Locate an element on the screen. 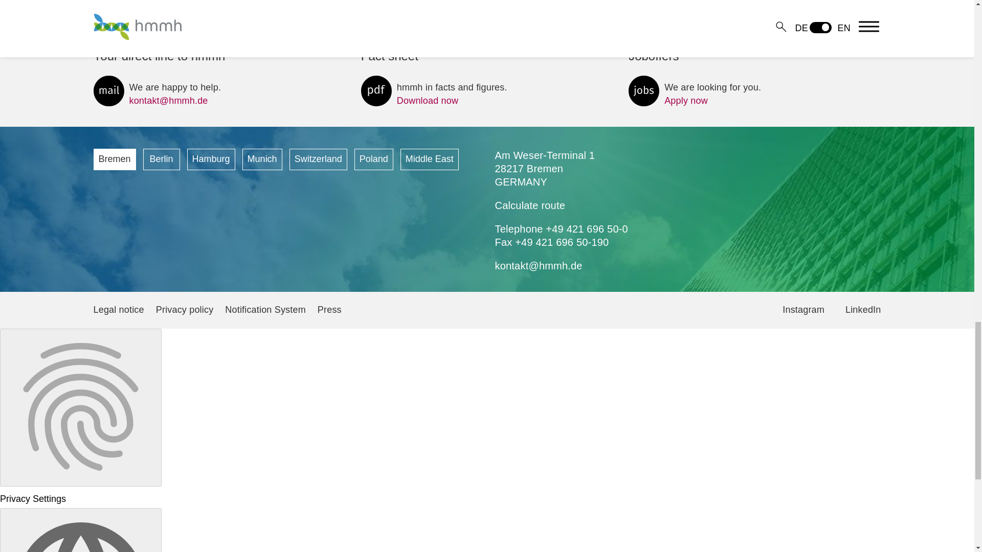 This screenshot has width=982, height=552. Privacy policy is located at coordinates (530, 205).